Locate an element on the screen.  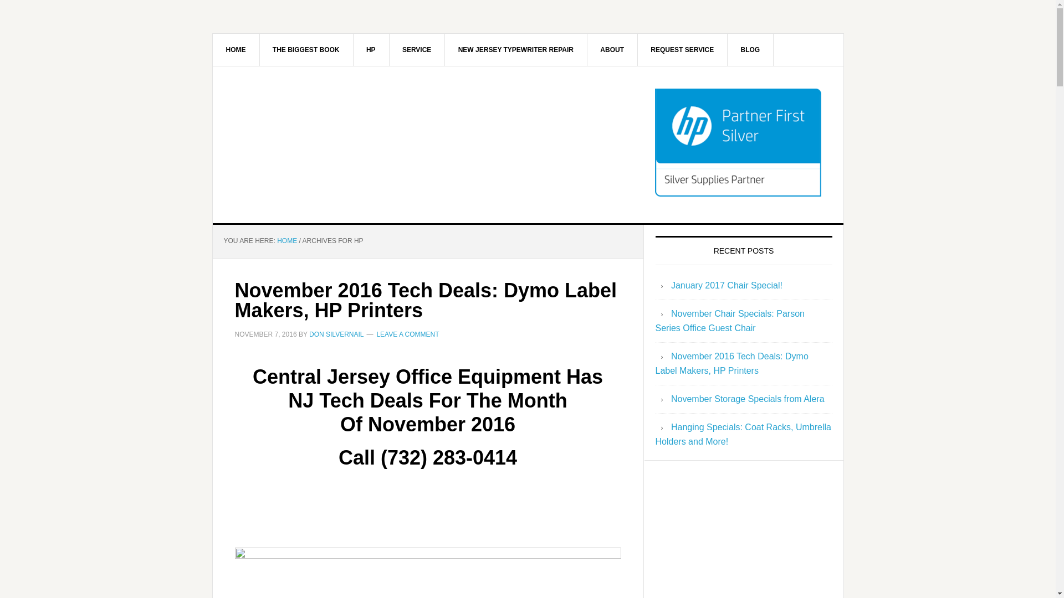
REQUEST SERVICE is located at coordinates (683, 49).